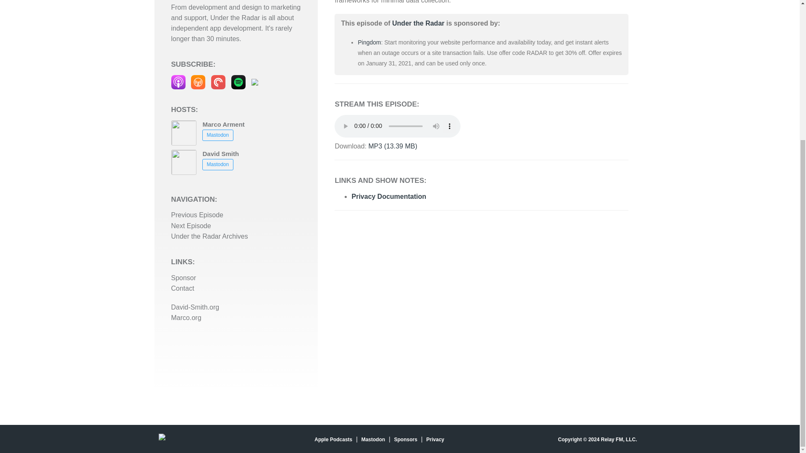  What do you see at coordinates (197, 215) in the screenshot?
I see `Previous Episode` at bounding box center [197, 215].